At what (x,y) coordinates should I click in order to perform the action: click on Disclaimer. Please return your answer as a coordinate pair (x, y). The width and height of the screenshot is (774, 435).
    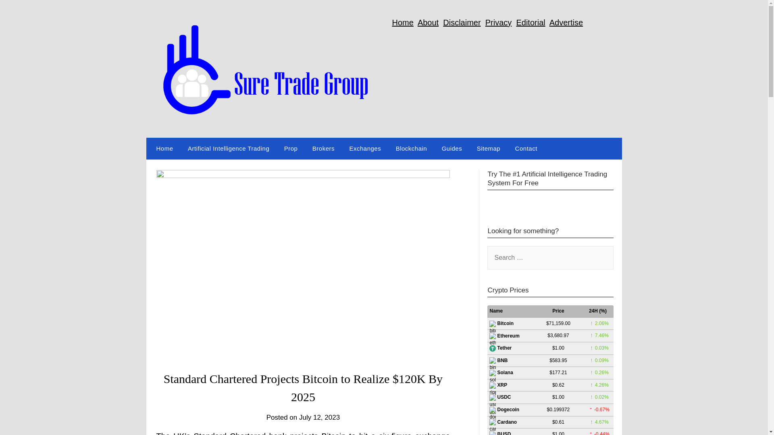
    Looking at the image, I should click on (462, 23).